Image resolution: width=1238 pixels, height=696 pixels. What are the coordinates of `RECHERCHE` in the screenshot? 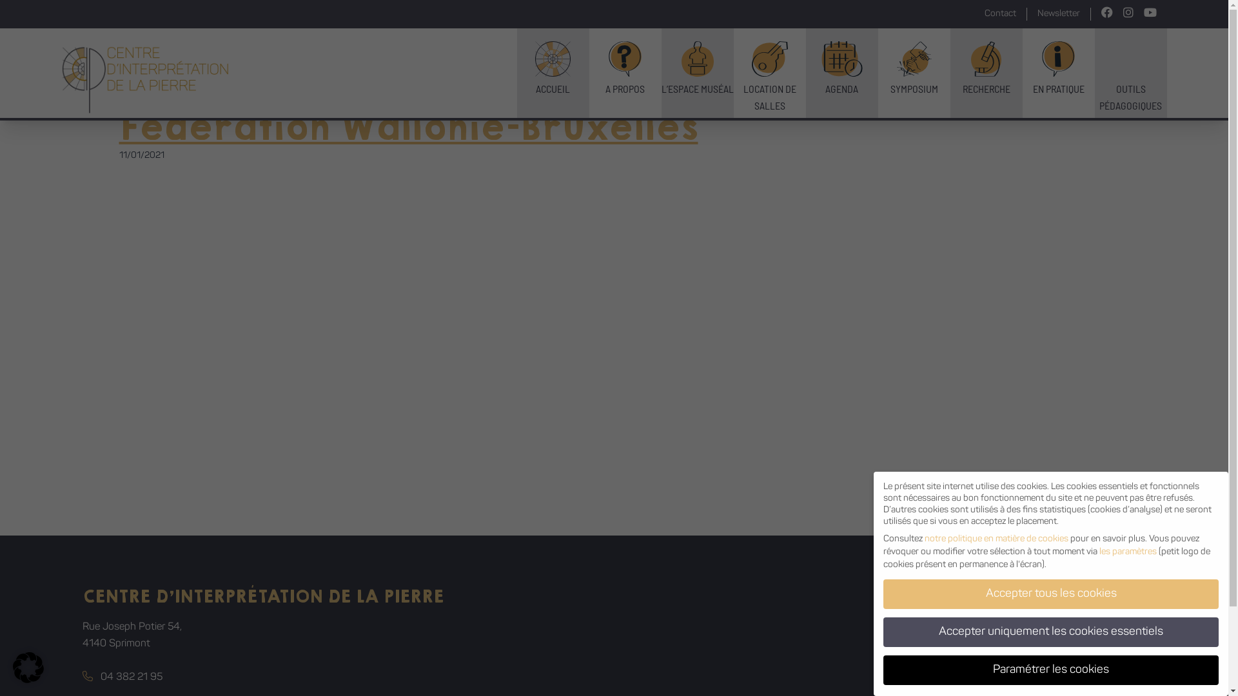 It's located at (987, 73).